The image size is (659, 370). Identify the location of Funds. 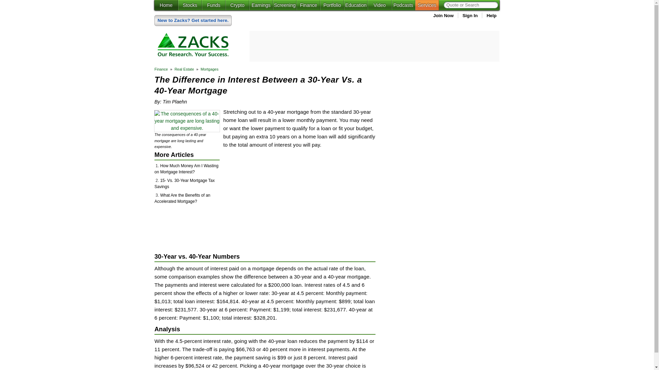
(213, 5).